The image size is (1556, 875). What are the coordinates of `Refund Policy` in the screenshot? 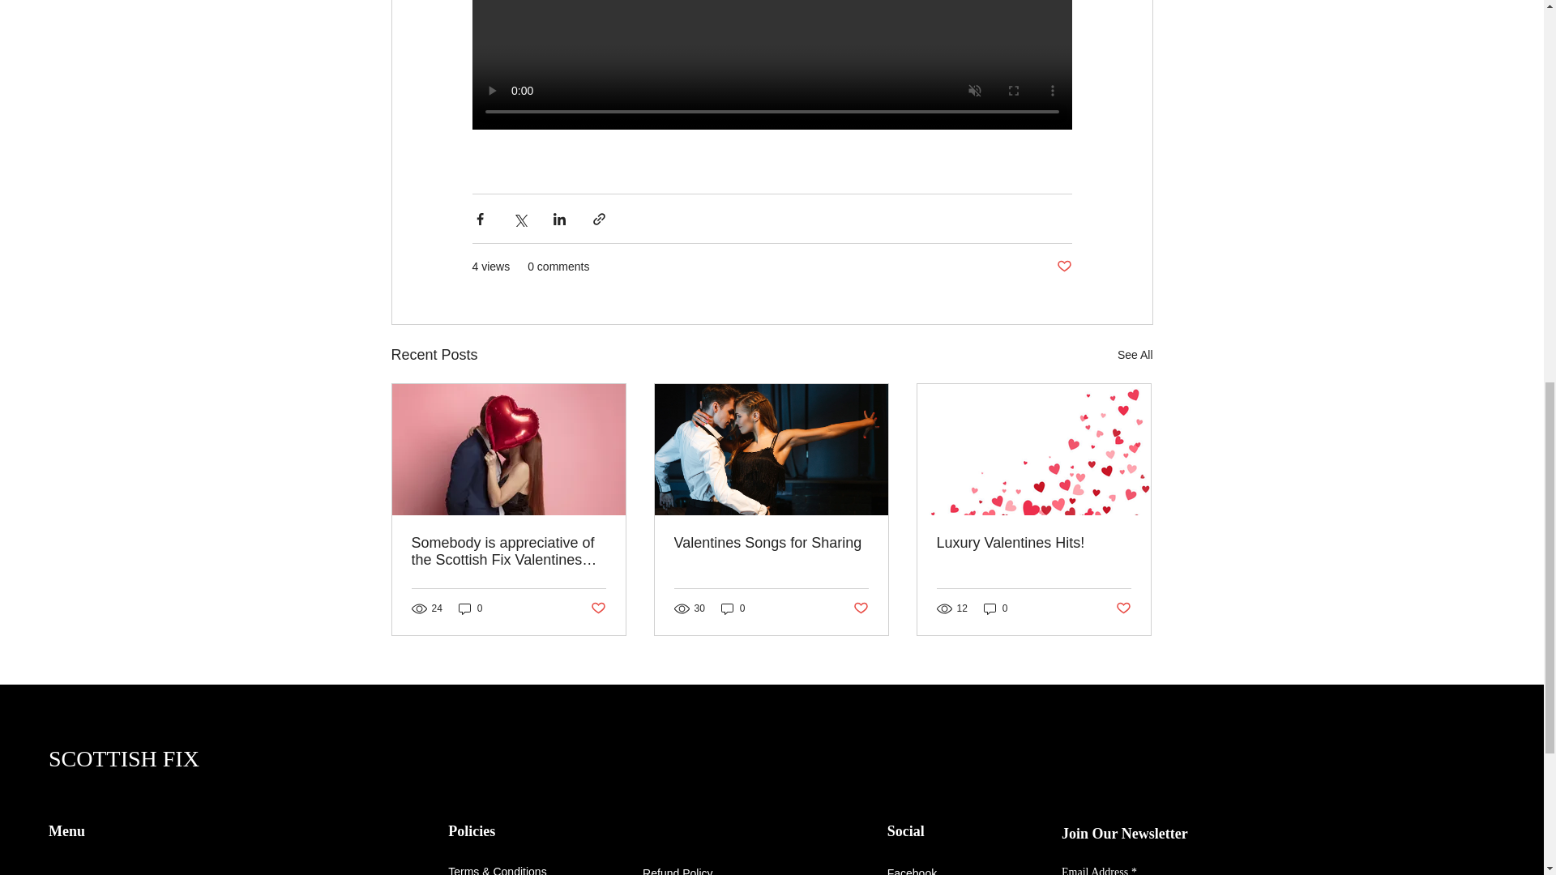 It's located at (678, 871).